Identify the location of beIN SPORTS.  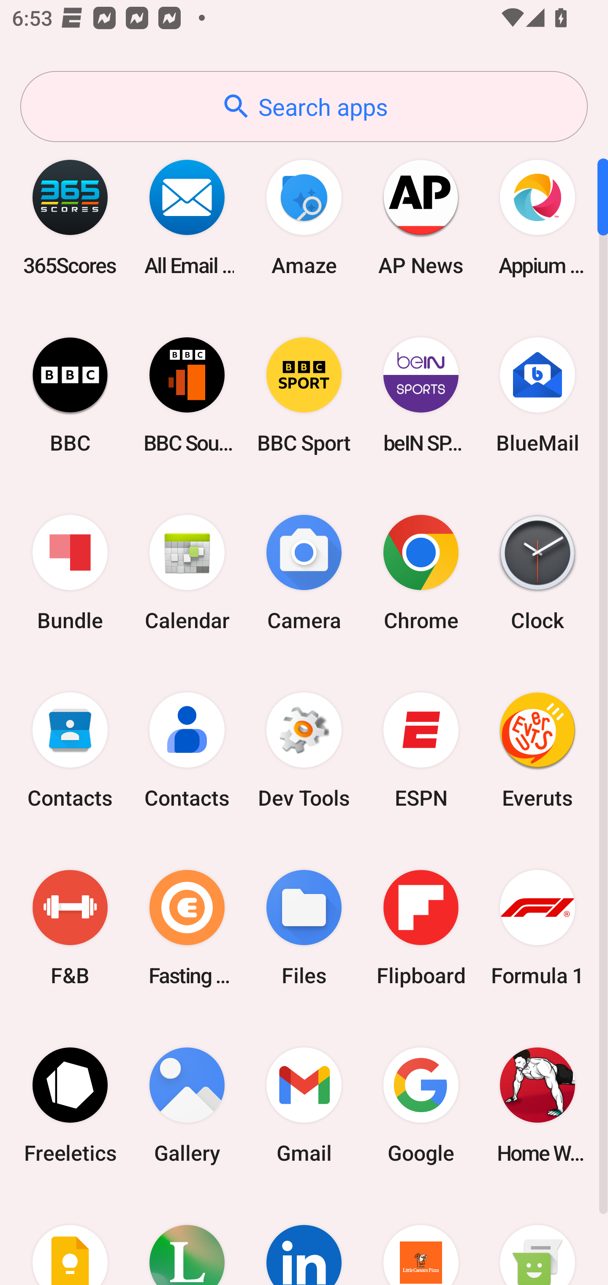
(421, 395).